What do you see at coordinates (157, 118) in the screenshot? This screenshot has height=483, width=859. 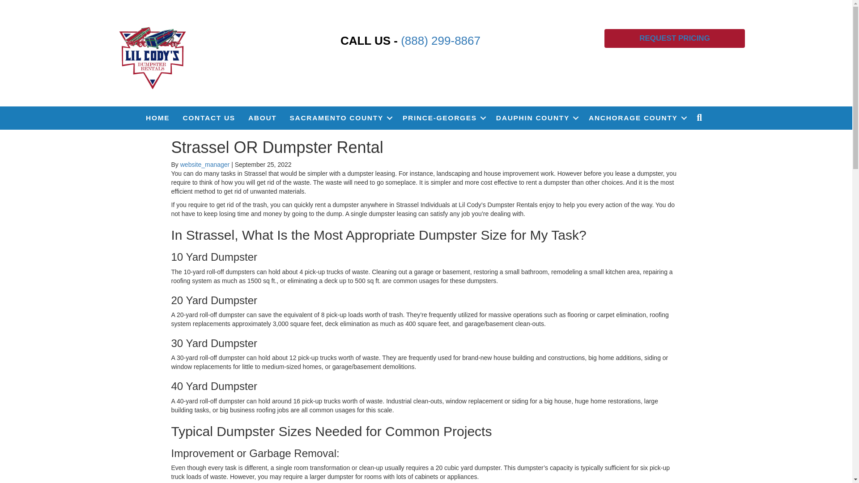 I see `HOME` at bounding box center [157, 118].